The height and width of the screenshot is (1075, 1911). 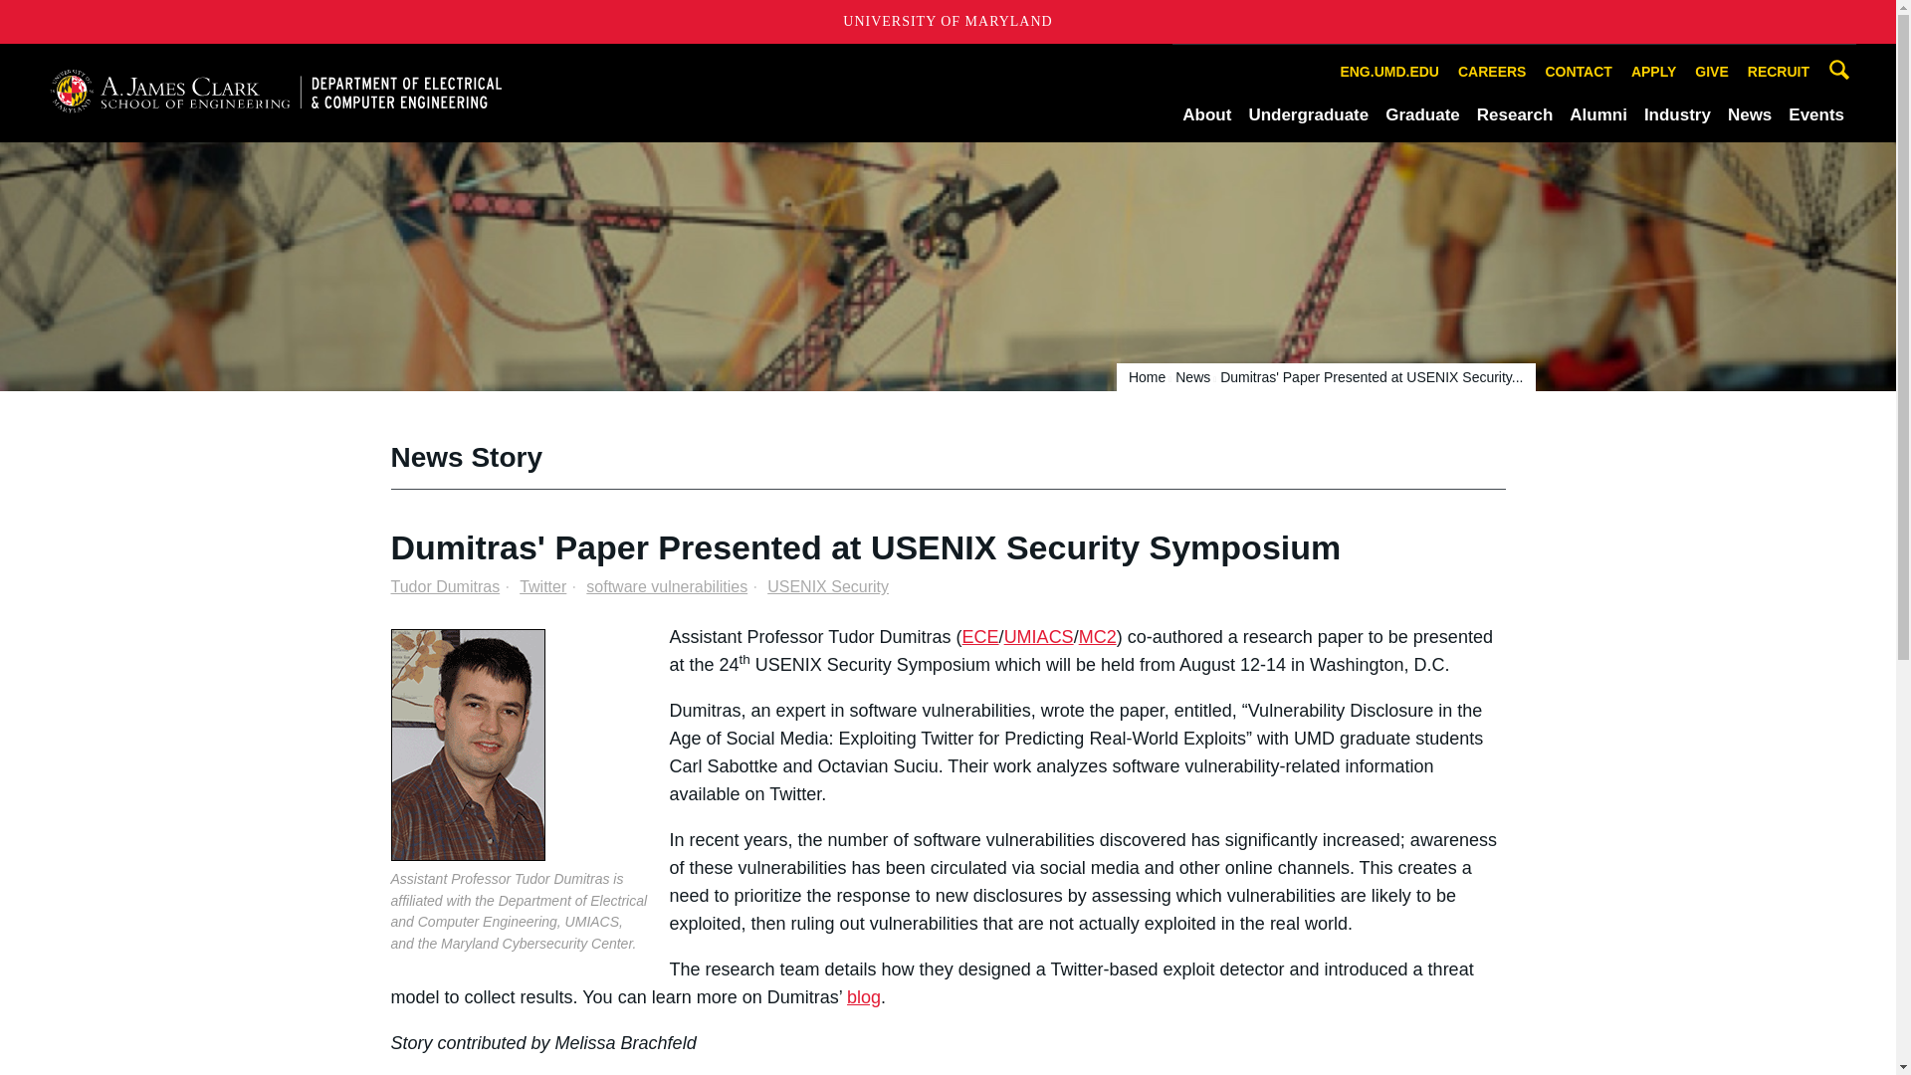 I want to click on CAREERS, so click(x=1491, y=72).